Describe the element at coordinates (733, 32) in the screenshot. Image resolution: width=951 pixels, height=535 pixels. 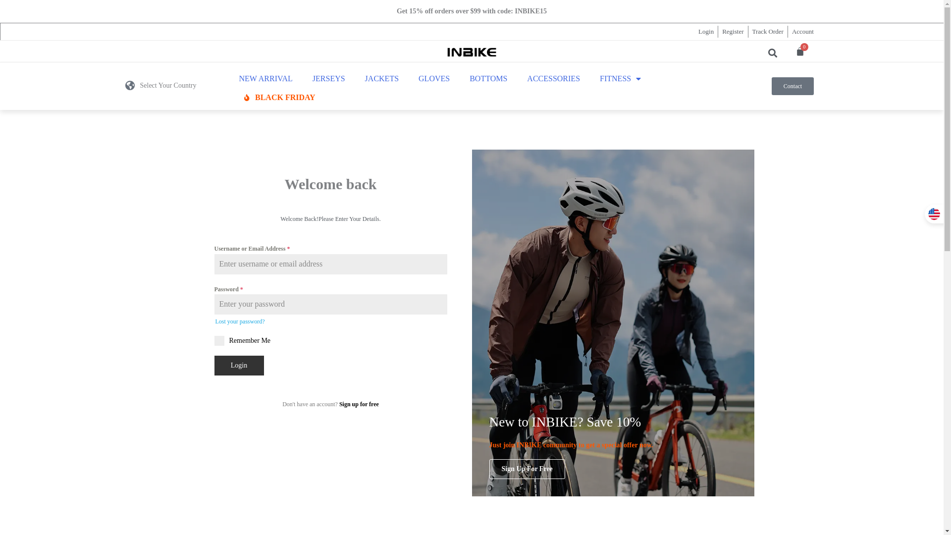
I see `Register` at that location.